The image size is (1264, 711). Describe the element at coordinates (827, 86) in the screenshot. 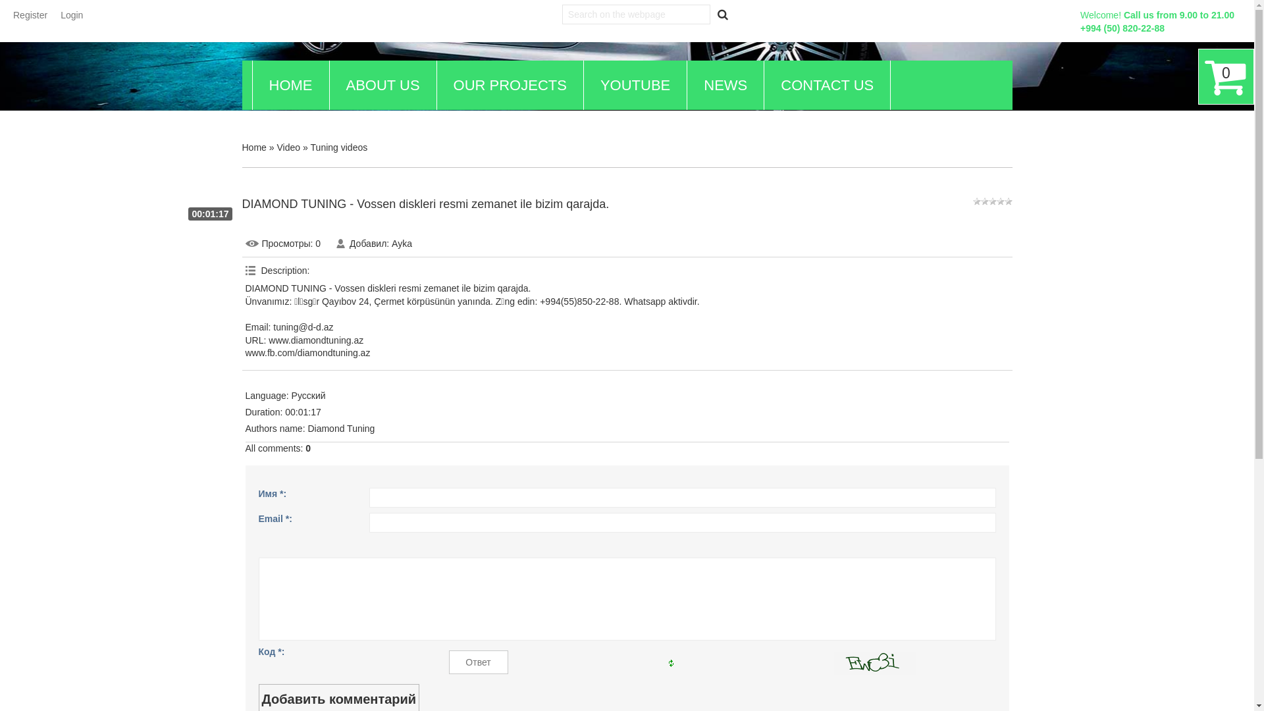

I see `CONTACT US` at that location.